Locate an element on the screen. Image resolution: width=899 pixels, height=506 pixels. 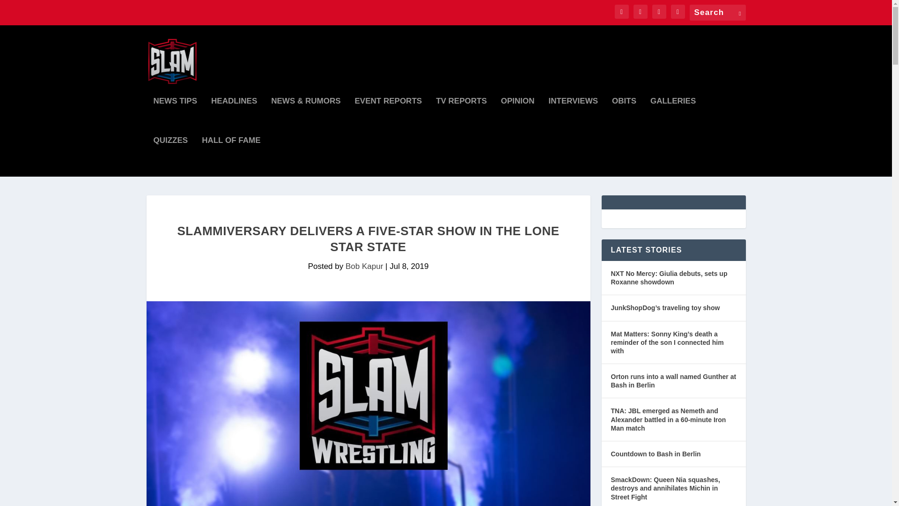
Posts by Bob Kapur is located at coordinates (364, 266).